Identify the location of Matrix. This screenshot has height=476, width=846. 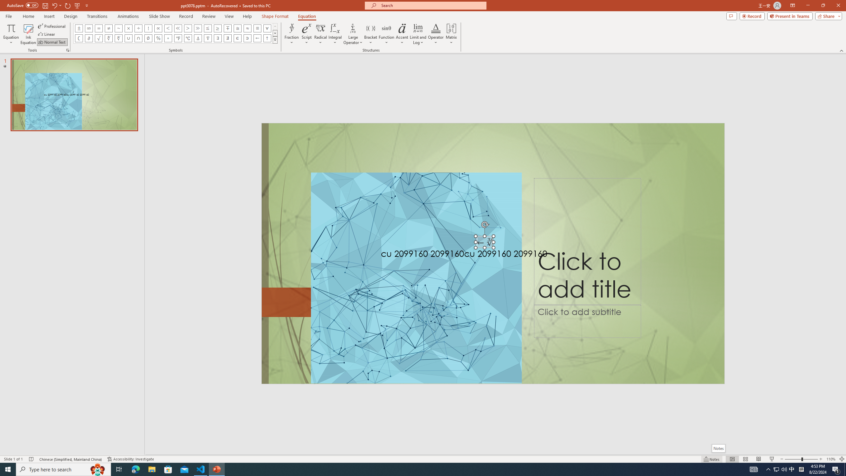
(451, 34).